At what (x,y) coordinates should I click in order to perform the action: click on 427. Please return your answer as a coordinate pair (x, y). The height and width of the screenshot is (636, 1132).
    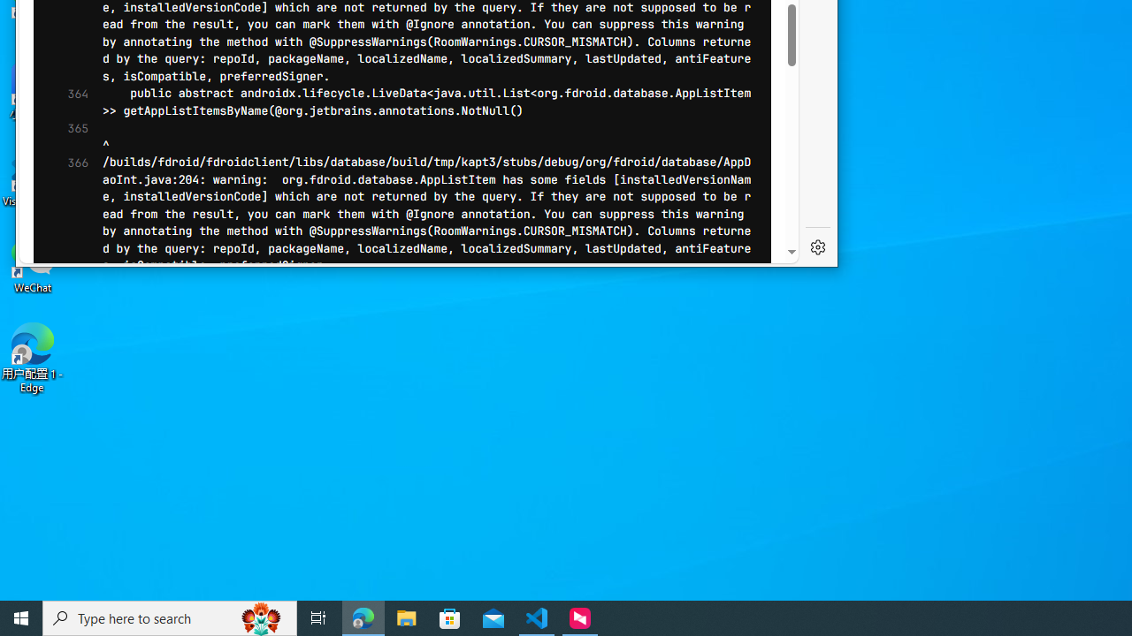
    Looking at the image, I should click on (65, 55).